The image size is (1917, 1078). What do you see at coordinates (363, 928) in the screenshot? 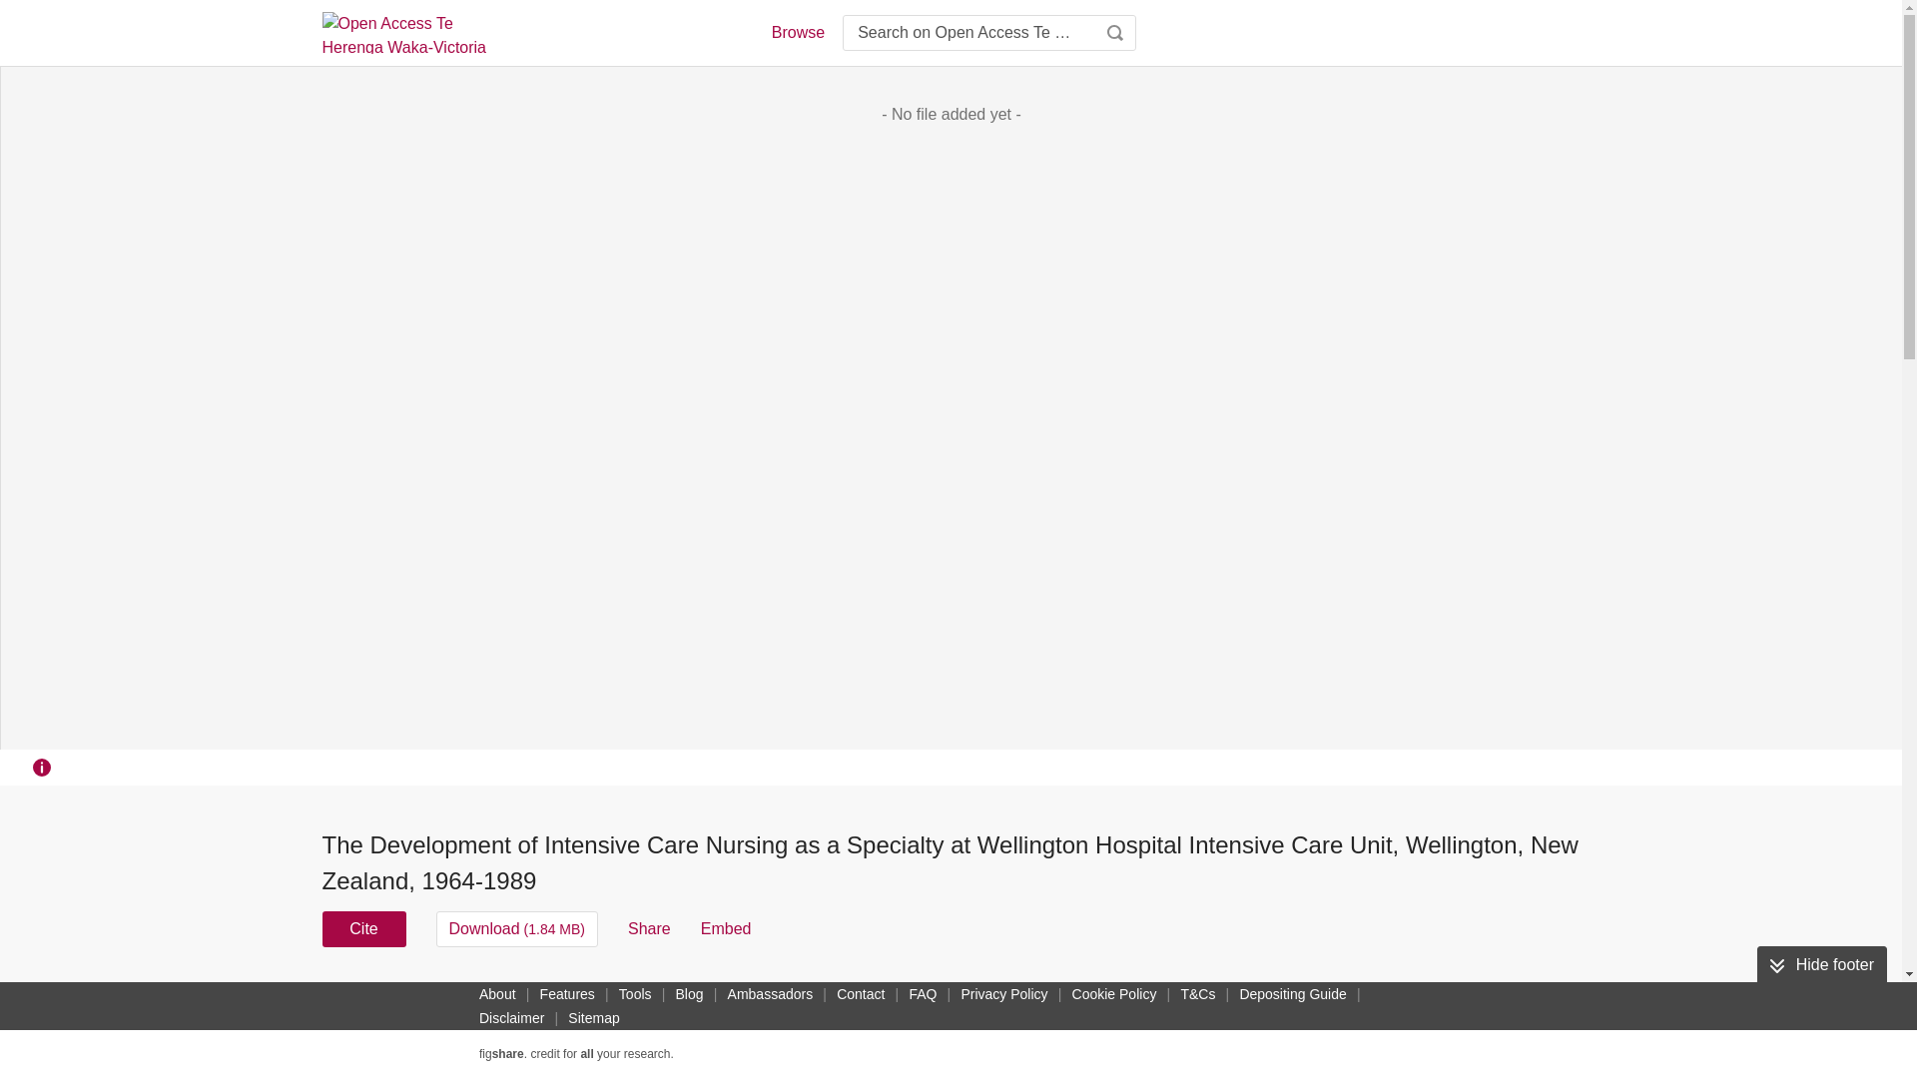
I see `Cite` at bounding box center [363, 928].